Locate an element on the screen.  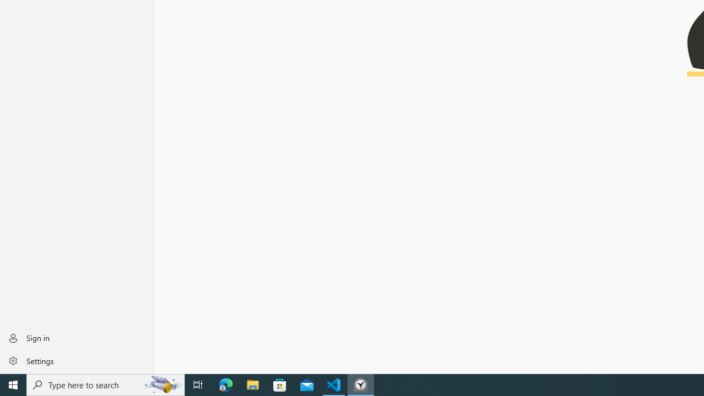
Microsoft Edge is located at coordinates (226, 385).